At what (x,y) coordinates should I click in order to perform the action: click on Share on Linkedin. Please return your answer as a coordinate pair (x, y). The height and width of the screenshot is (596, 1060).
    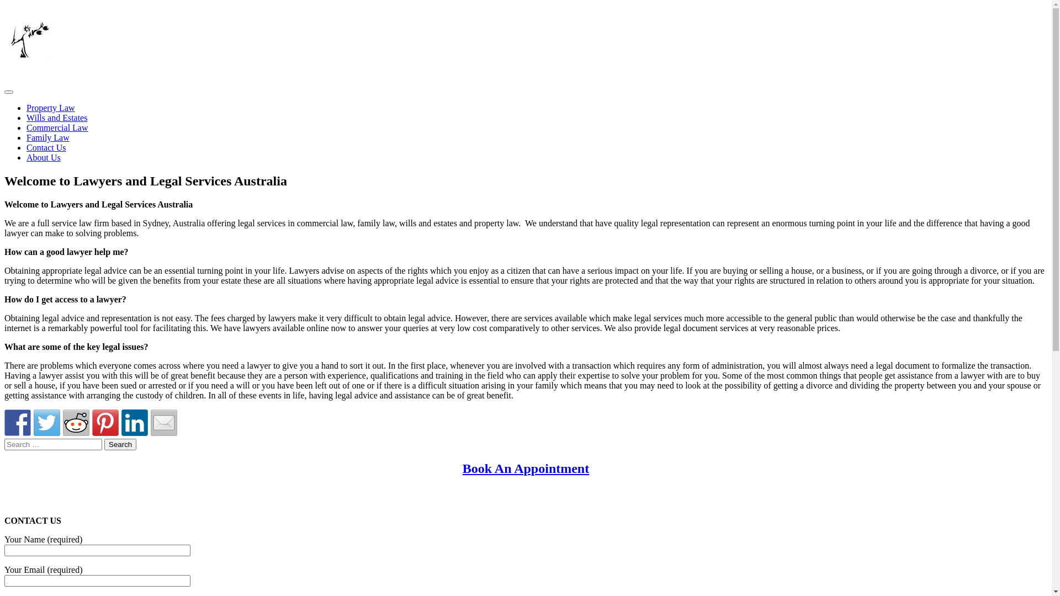
    Looking at the image, I should click on (135, 423).